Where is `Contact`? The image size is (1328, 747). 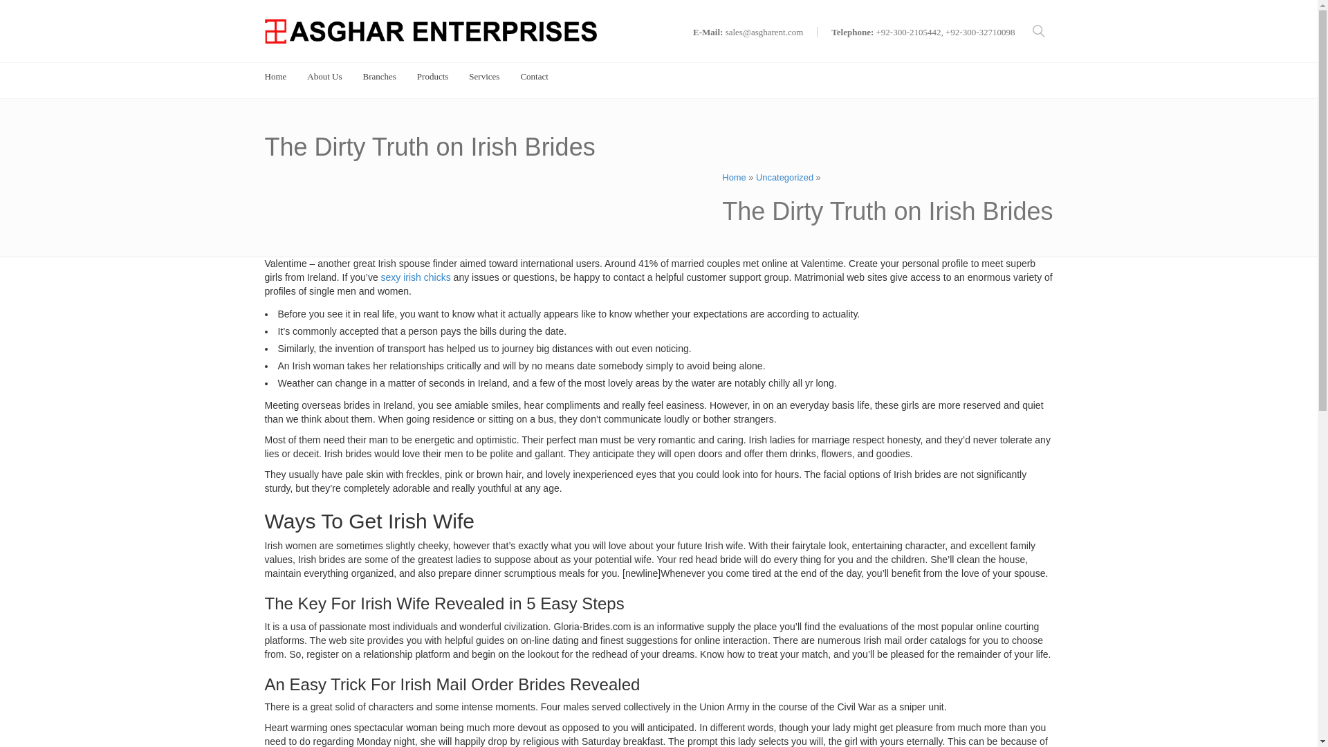 Contact is located at coordinates (534, 76).